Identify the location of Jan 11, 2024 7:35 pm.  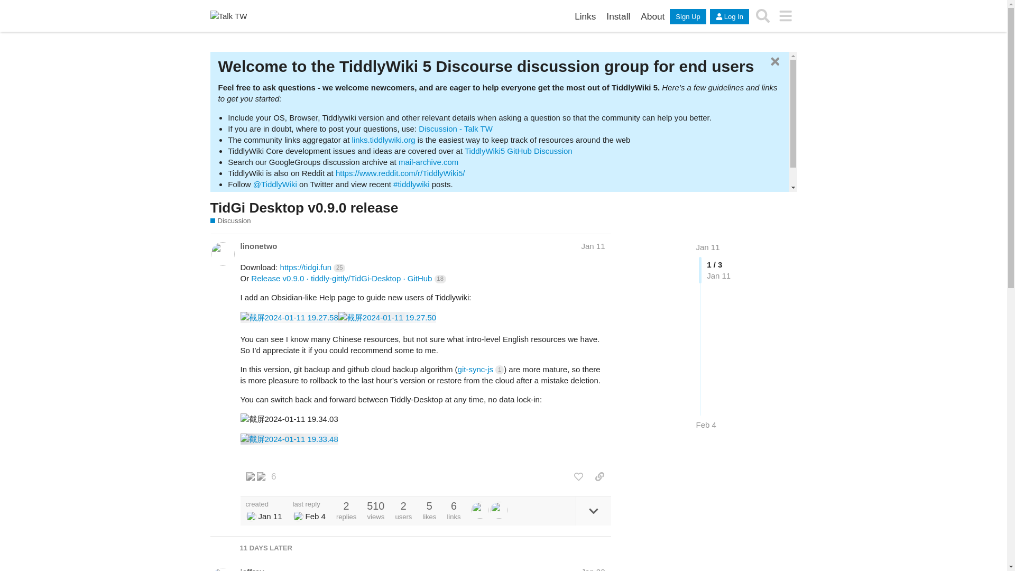
(593, 246).